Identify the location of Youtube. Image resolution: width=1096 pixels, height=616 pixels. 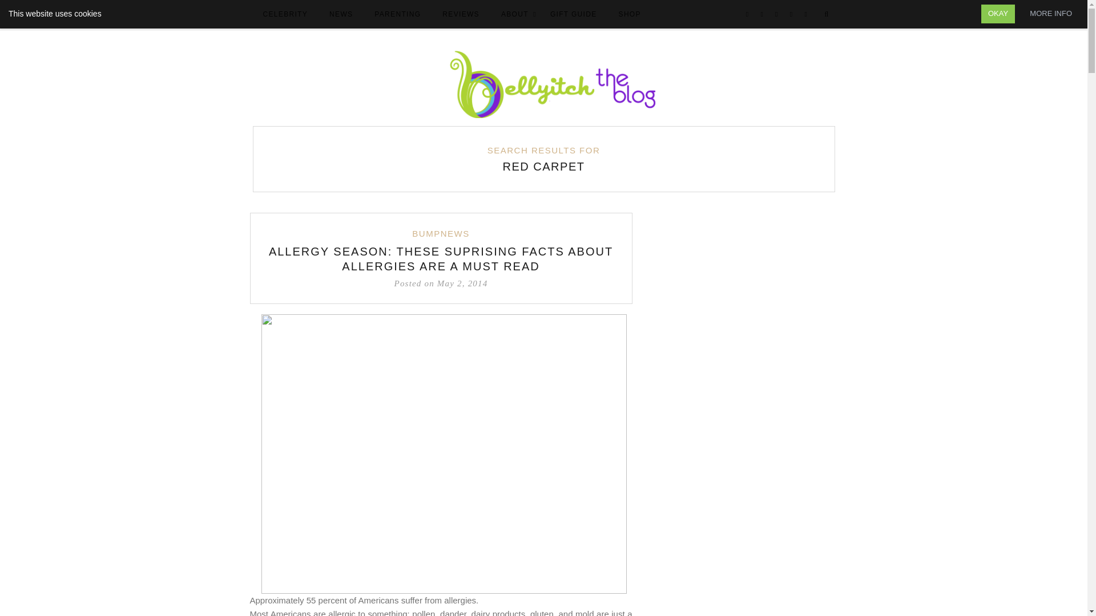
(806, 15).